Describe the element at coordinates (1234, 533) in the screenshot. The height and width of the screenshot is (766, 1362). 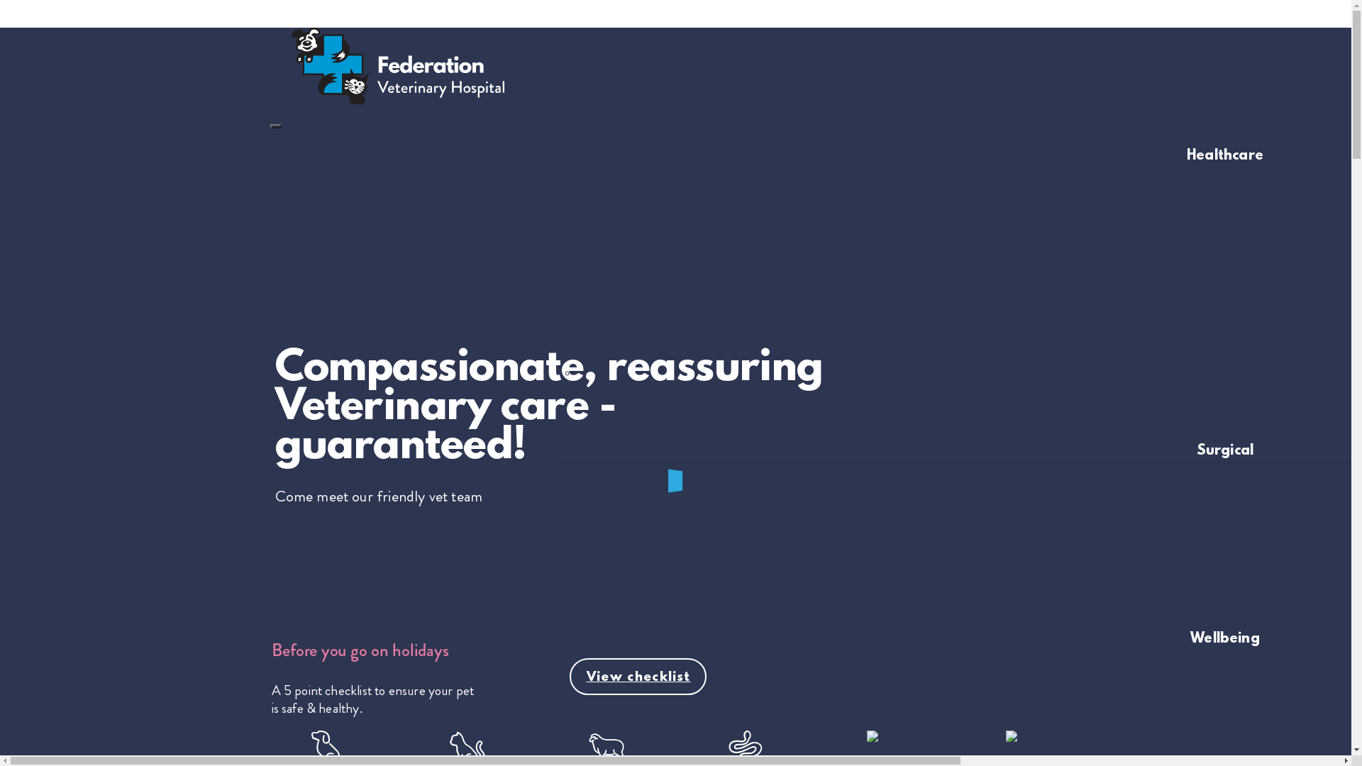
I see `Ophthalmology` at that location.